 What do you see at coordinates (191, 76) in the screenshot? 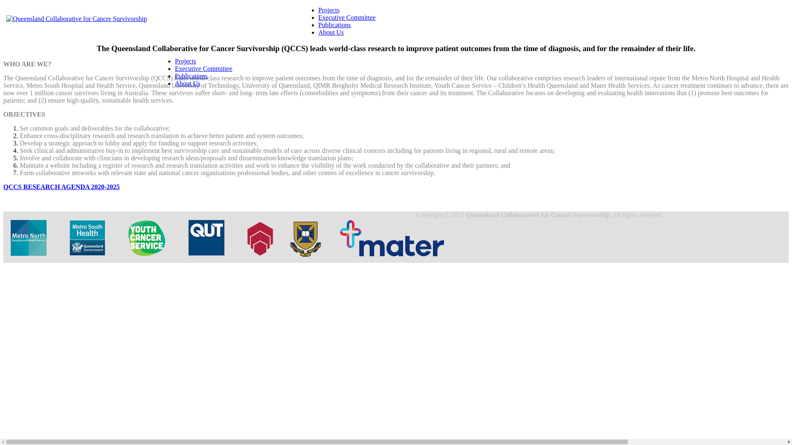
I see `Publications` at bounding box center [191, 76].